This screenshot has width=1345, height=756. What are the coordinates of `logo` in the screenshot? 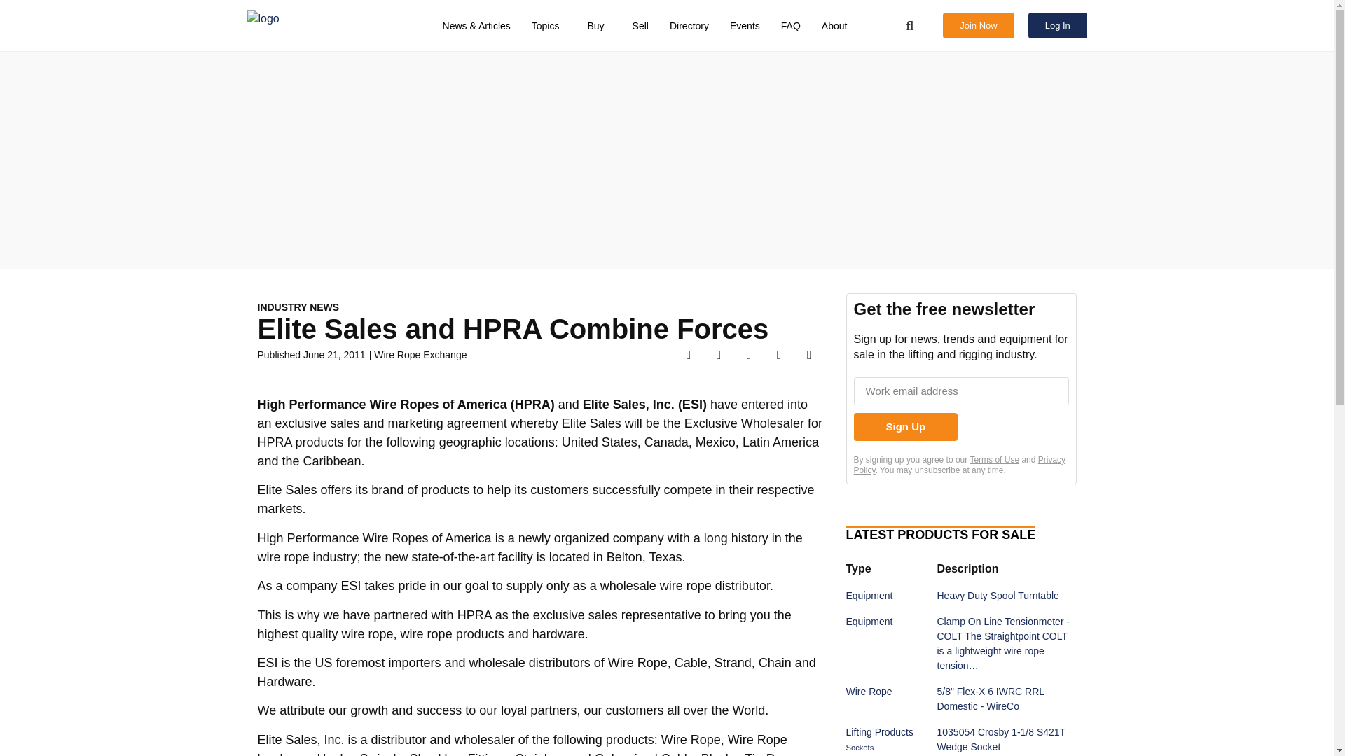 It's located at (317, 25).